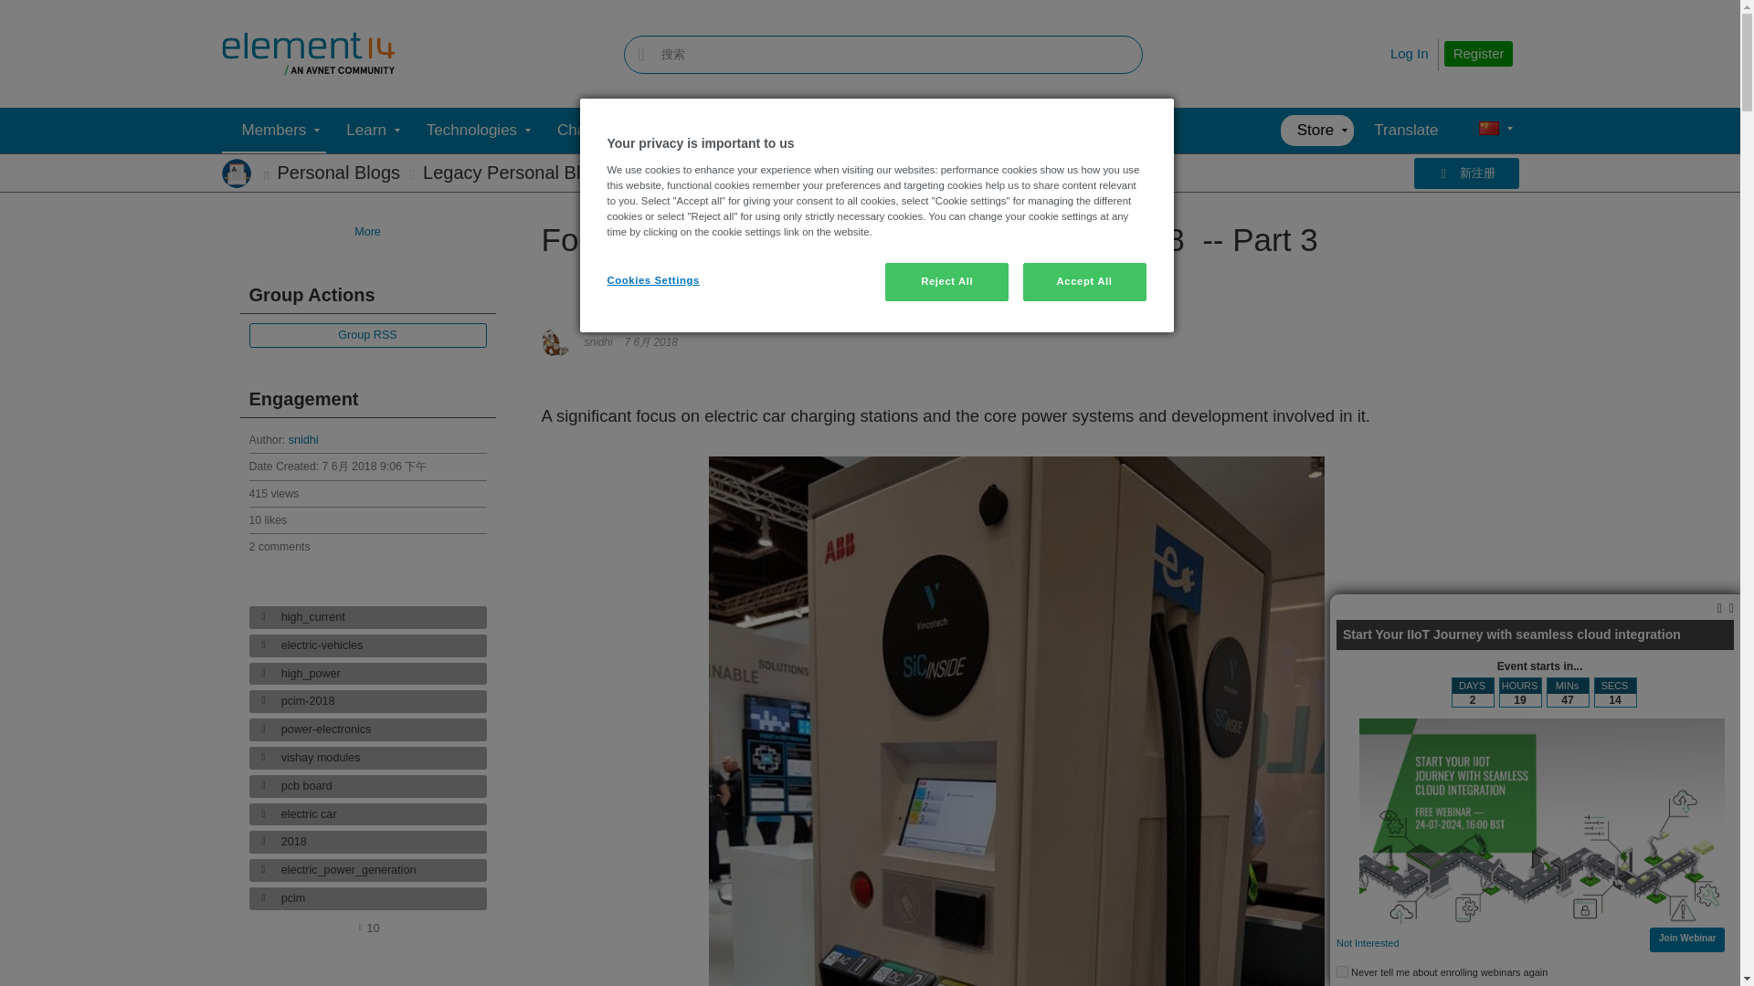 Image resolution: width=1754 pixels, height=986 pixels. Describe the element at coordinates (273, 130) in the screenshot. I see `Members` at that location.